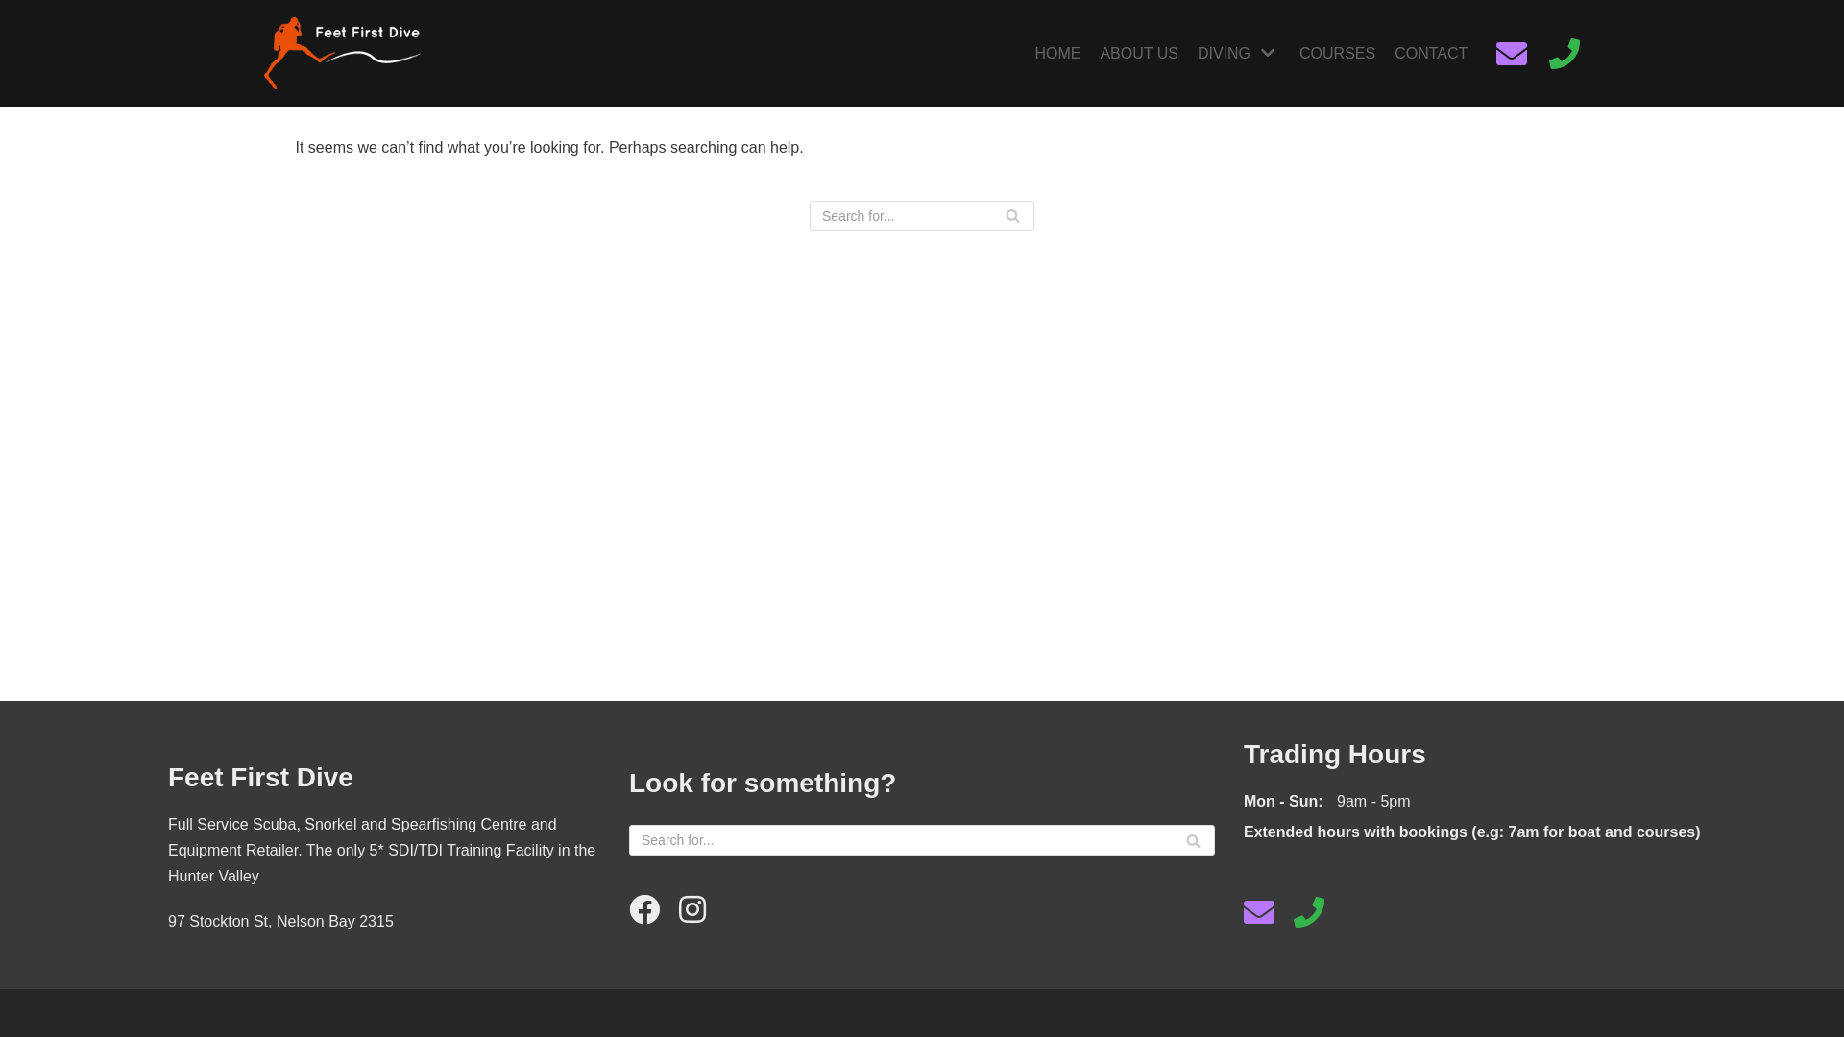 Image resolution: width=1844 pixels, height=1037 pixels. Describe the element at coordinates (1139, 54) in the screenshot. I see `ABOUT US` at that location.